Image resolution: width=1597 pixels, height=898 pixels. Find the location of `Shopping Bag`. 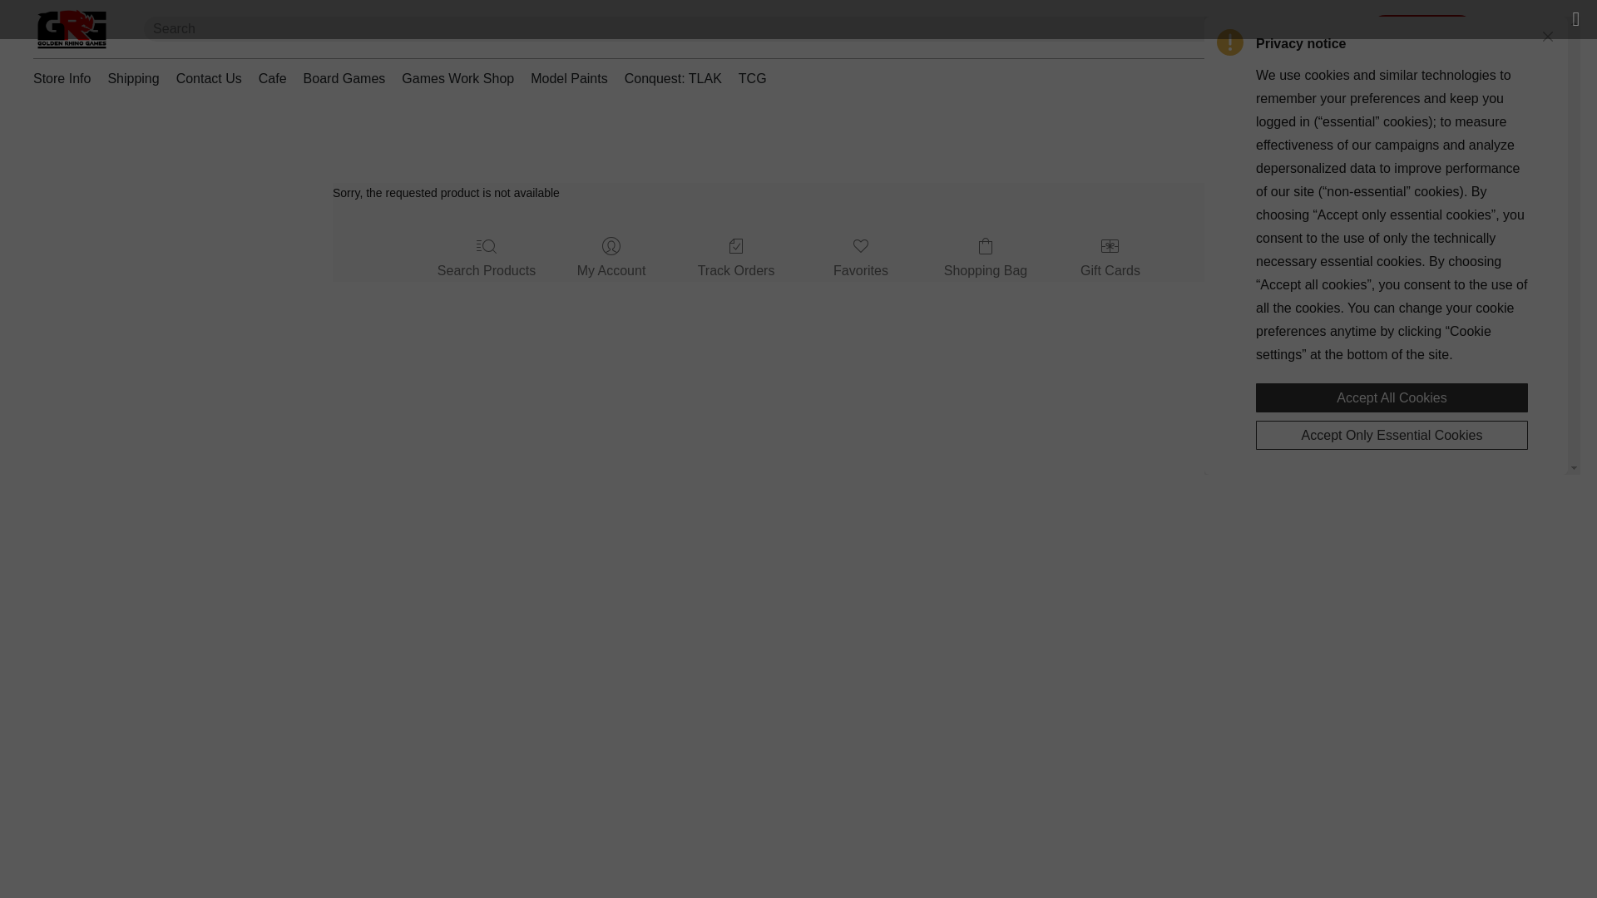

Shopping Bag is located at coordinates (986, 259).